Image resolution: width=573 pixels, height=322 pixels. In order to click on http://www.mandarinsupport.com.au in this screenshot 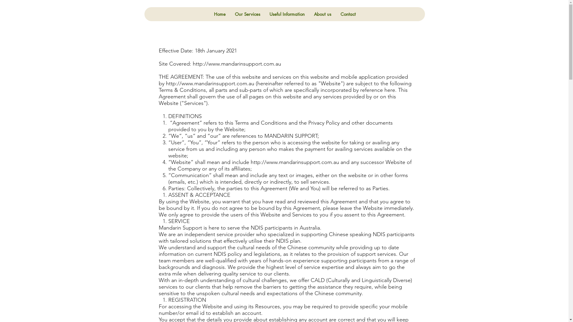, I will do `click(237, 64)`.